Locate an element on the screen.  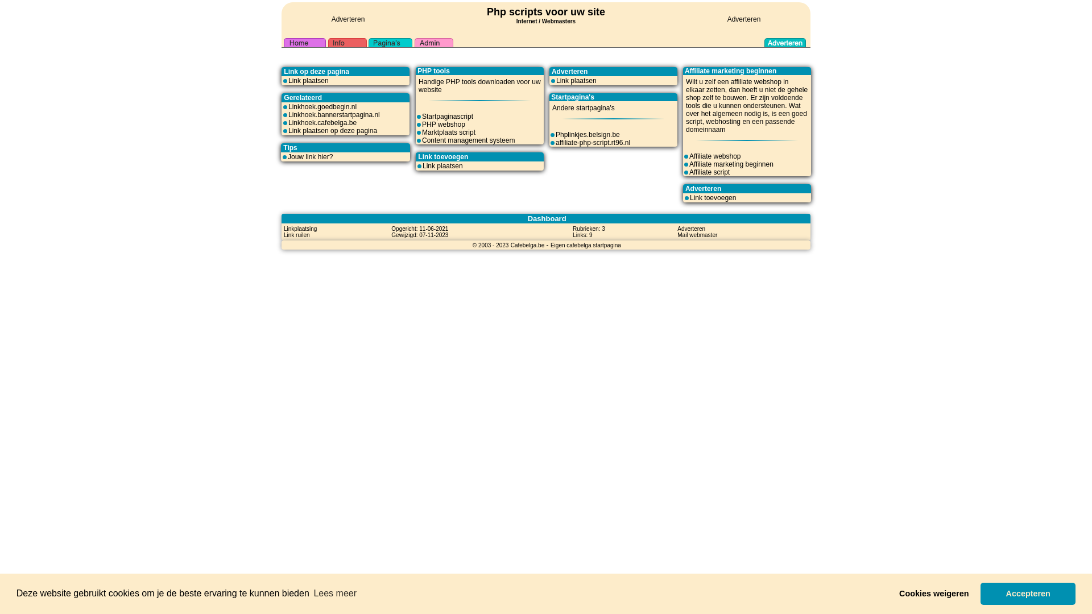
Webmasters is located at coordinates (559, 22).